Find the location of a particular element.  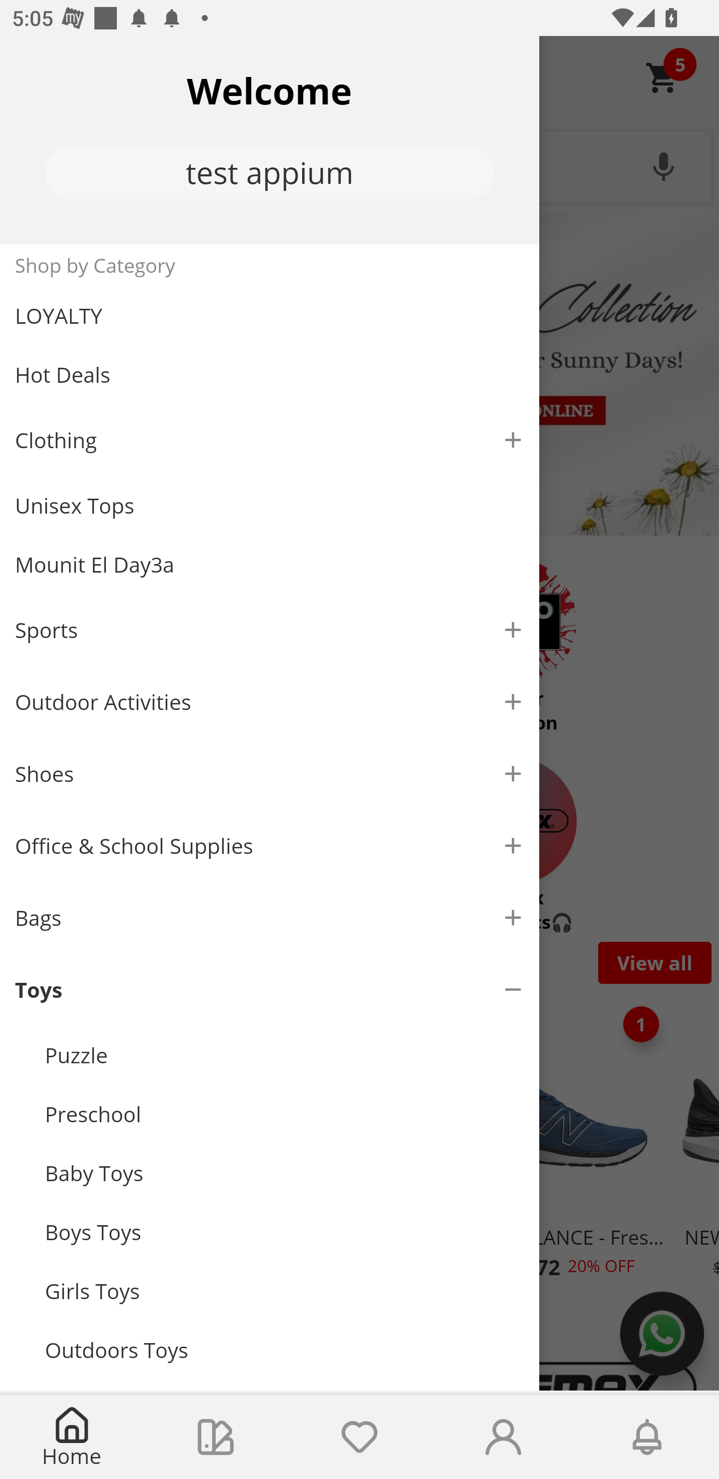

Boys Toys is located at coordinates (285, 1232).